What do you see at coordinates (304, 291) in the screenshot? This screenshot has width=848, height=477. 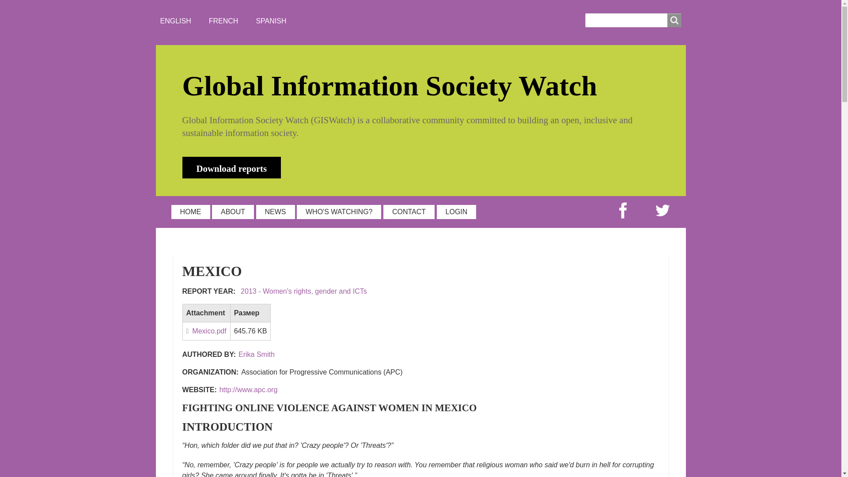 I see `2013 - Women's rights, gender and ICTs` at bounding box center [304, 291].